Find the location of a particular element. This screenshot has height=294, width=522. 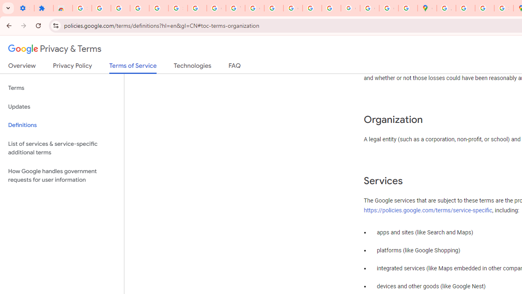

Privacy Policy is located at coordinates (73, 67).